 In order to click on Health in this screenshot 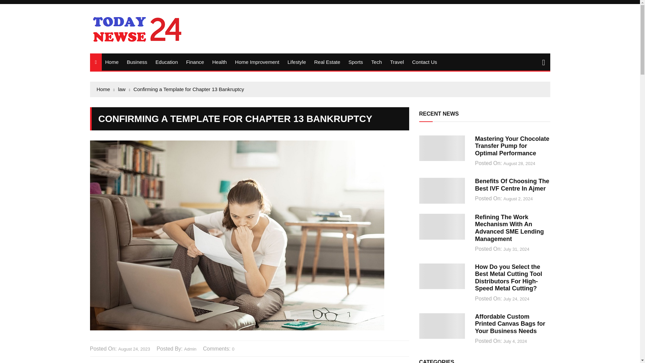, I will do `click(220, 62)`.